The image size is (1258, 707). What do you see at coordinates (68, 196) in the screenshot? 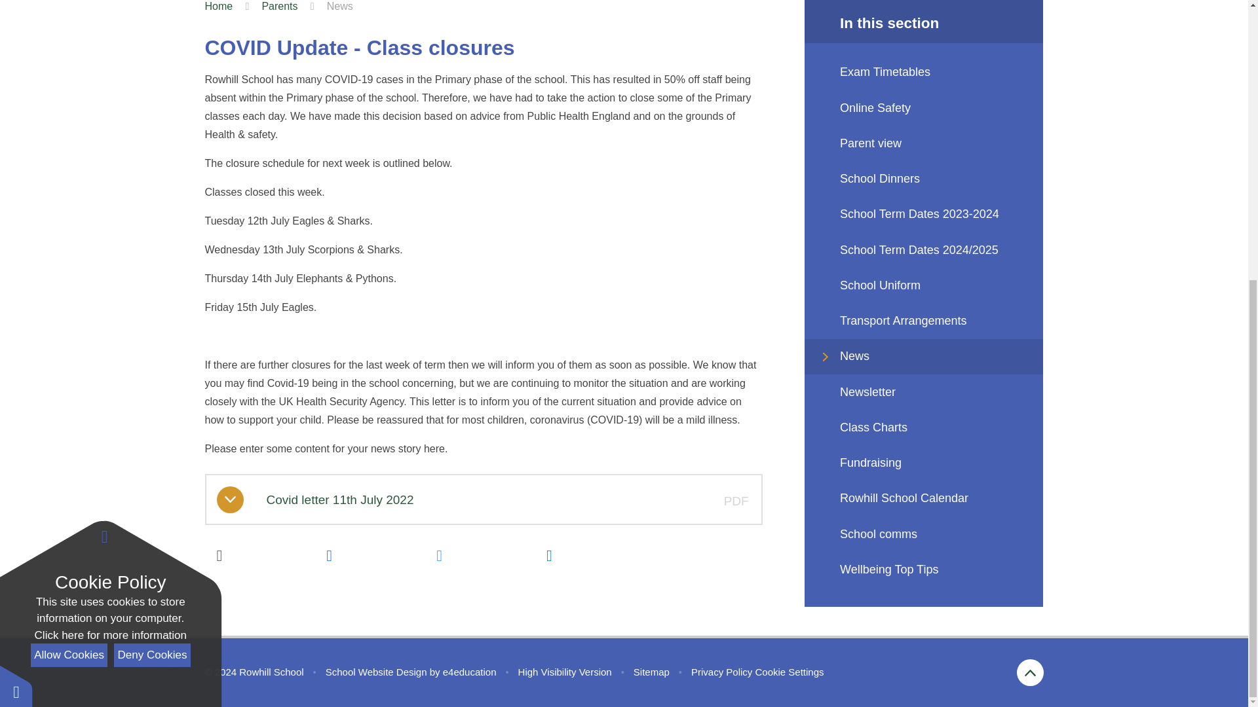
I see `Allow Cookies` at bounding box center [68, 196].